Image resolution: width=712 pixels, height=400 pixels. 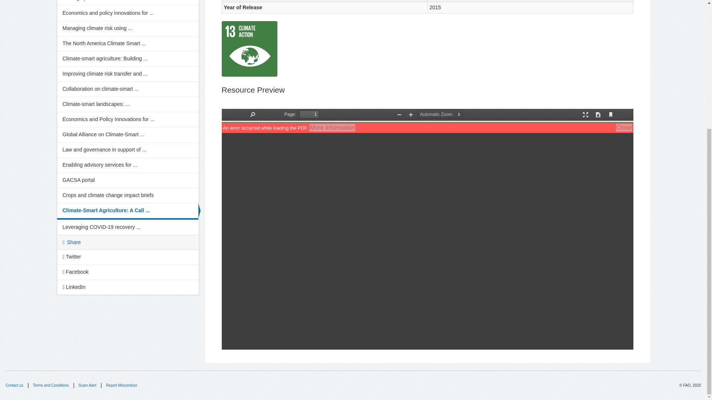 What do you see at coordinates (128, 120) in the screenshot?
I see `Economics and Policy Innovations for ...` at bounding box center [128, 120].